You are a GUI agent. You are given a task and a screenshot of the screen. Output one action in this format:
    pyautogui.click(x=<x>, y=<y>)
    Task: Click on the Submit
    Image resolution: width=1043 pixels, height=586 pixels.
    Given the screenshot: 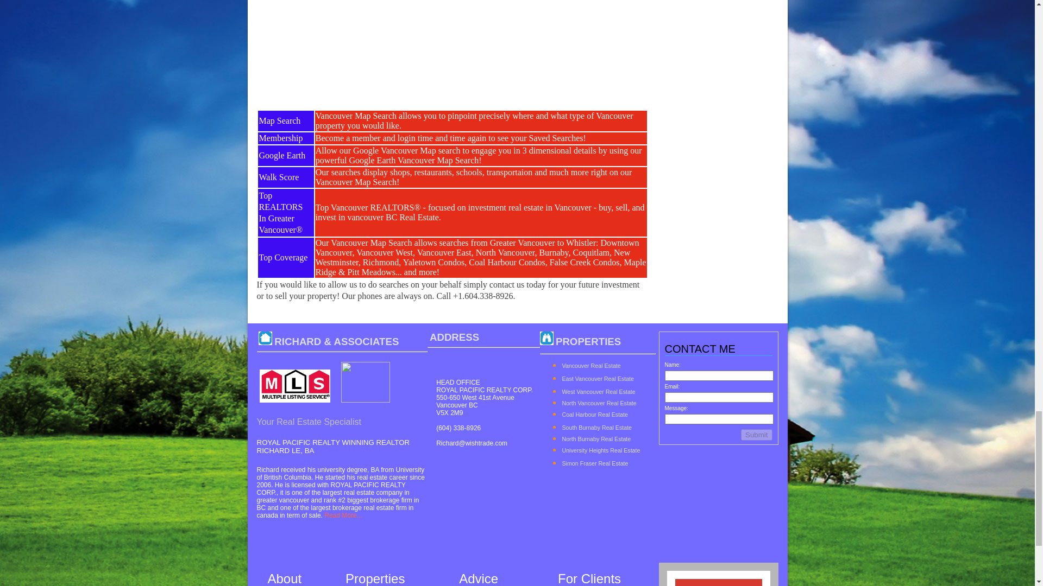 What is the action you would take?
    pyautogui.click(x=756, y=435)
    